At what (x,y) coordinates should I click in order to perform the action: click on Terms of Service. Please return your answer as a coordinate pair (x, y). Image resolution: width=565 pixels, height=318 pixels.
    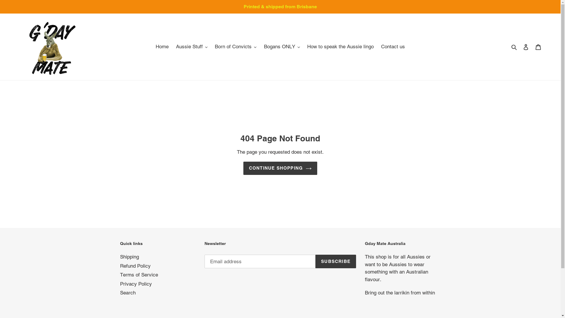
    Looking at the image, I should click on (139, 275).